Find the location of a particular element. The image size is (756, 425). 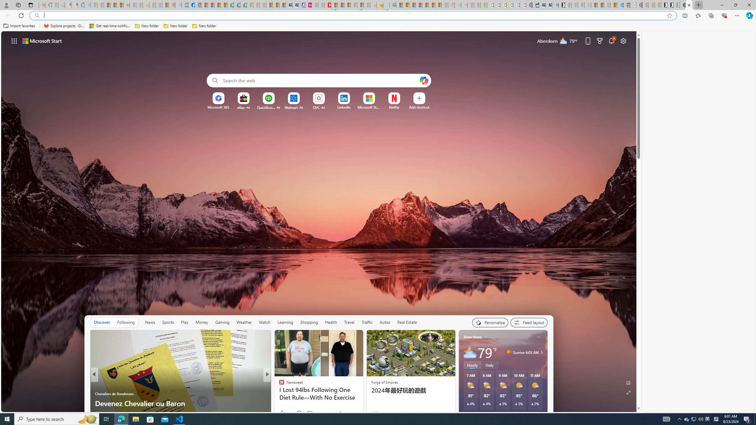

Class: icon-img is located at coordinates (539, 337).